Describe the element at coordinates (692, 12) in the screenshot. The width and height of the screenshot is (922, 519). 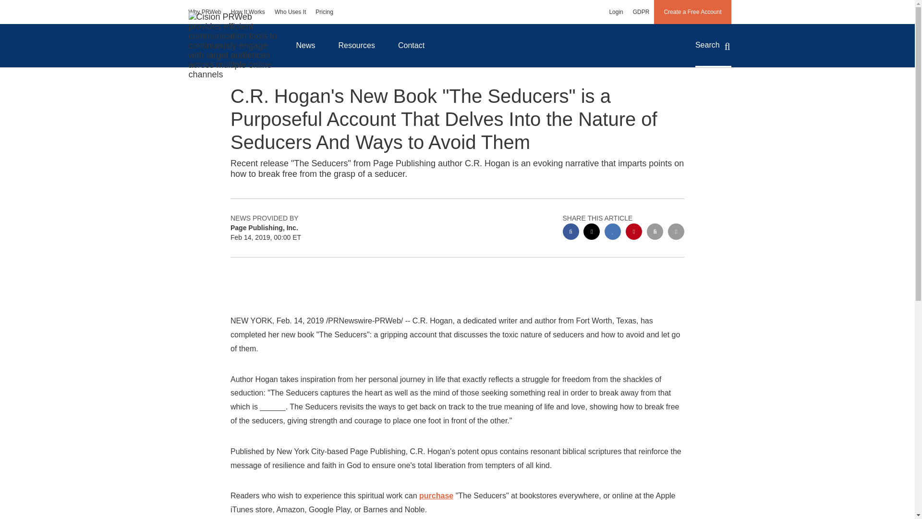
I see `Create a Free Account` at that location.